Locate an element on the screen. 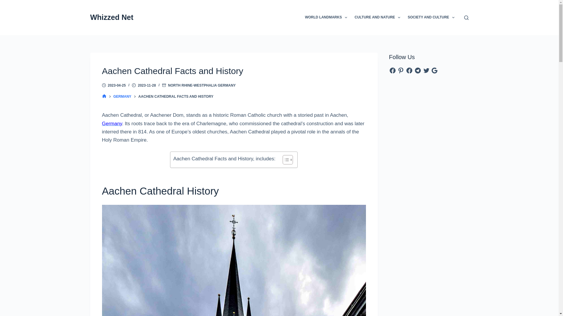  Whizzed Net is located at coordinates (112, 17).